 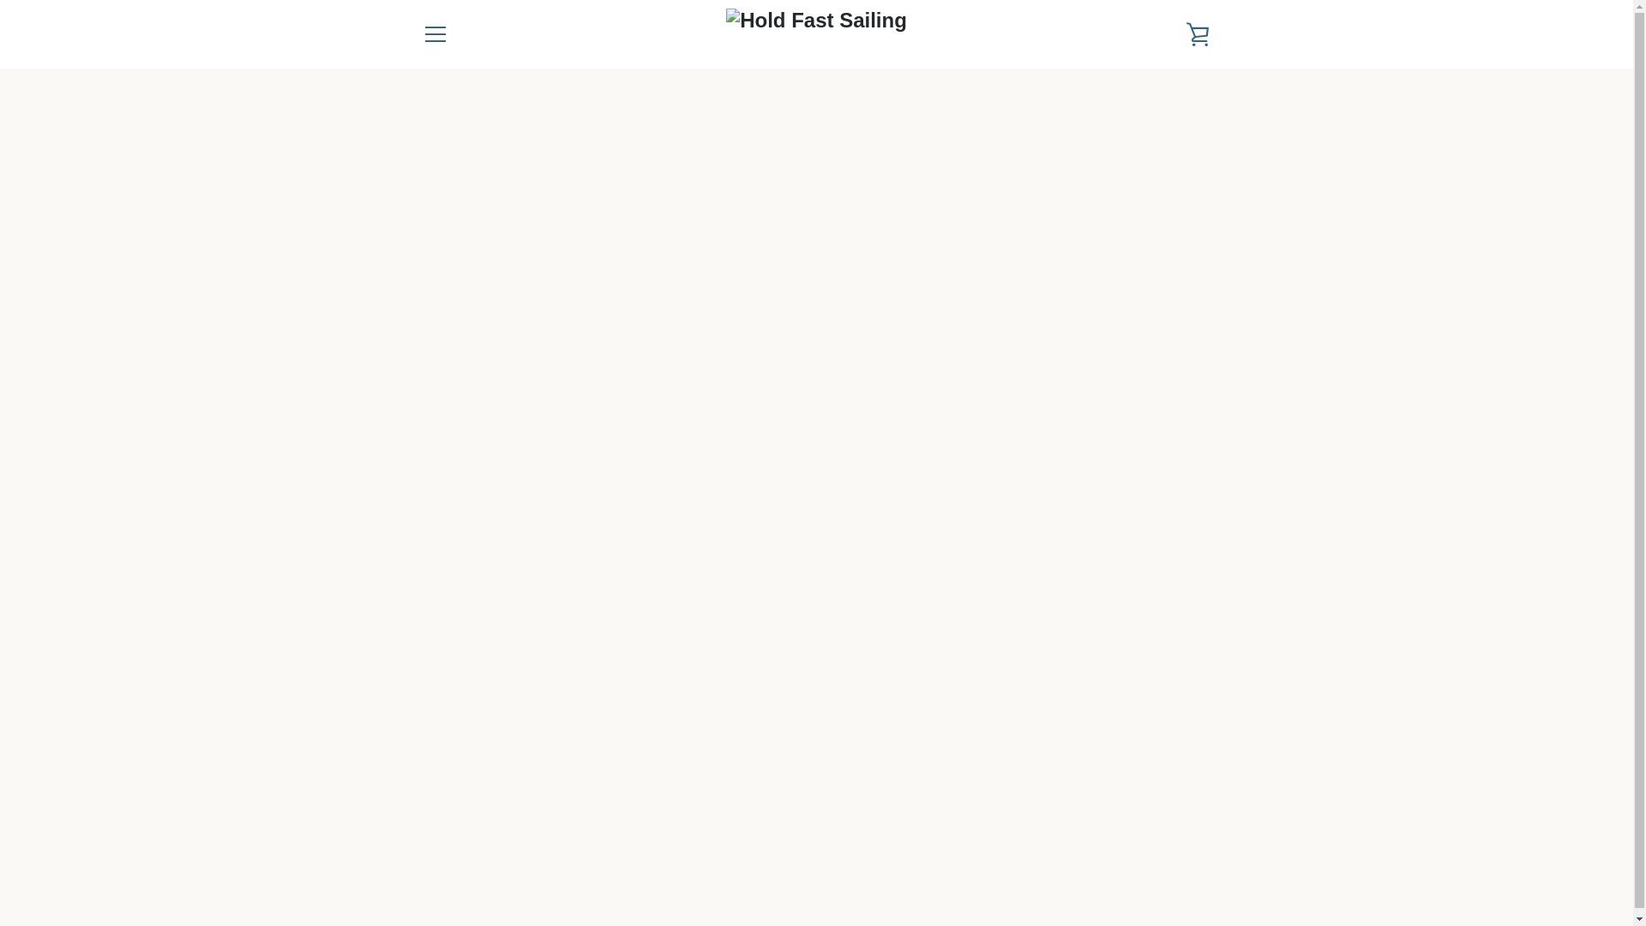 I want to click on VIEW CART, so click(x=1198, y=34).